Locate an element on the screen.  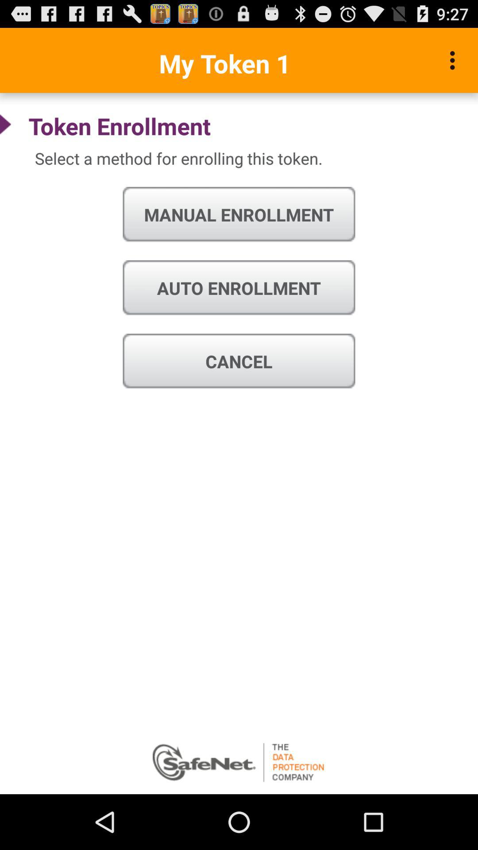
open the auto enrollment is located at coordinates (239, 288).